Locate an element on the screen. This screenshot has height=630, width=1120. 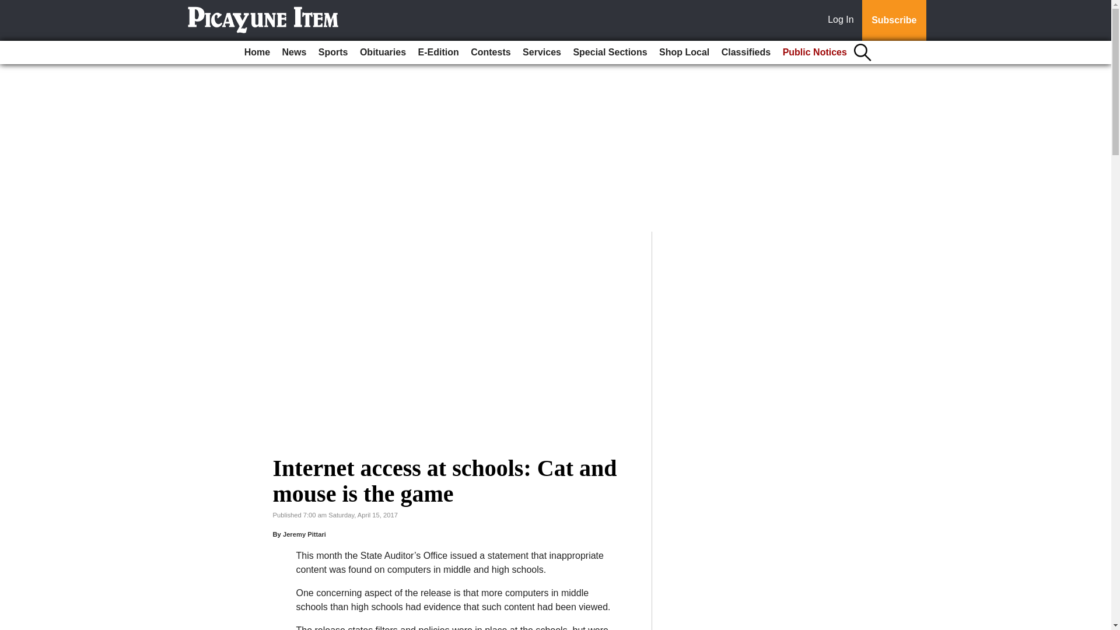
Public Notices is located at coordinates (814, 52).